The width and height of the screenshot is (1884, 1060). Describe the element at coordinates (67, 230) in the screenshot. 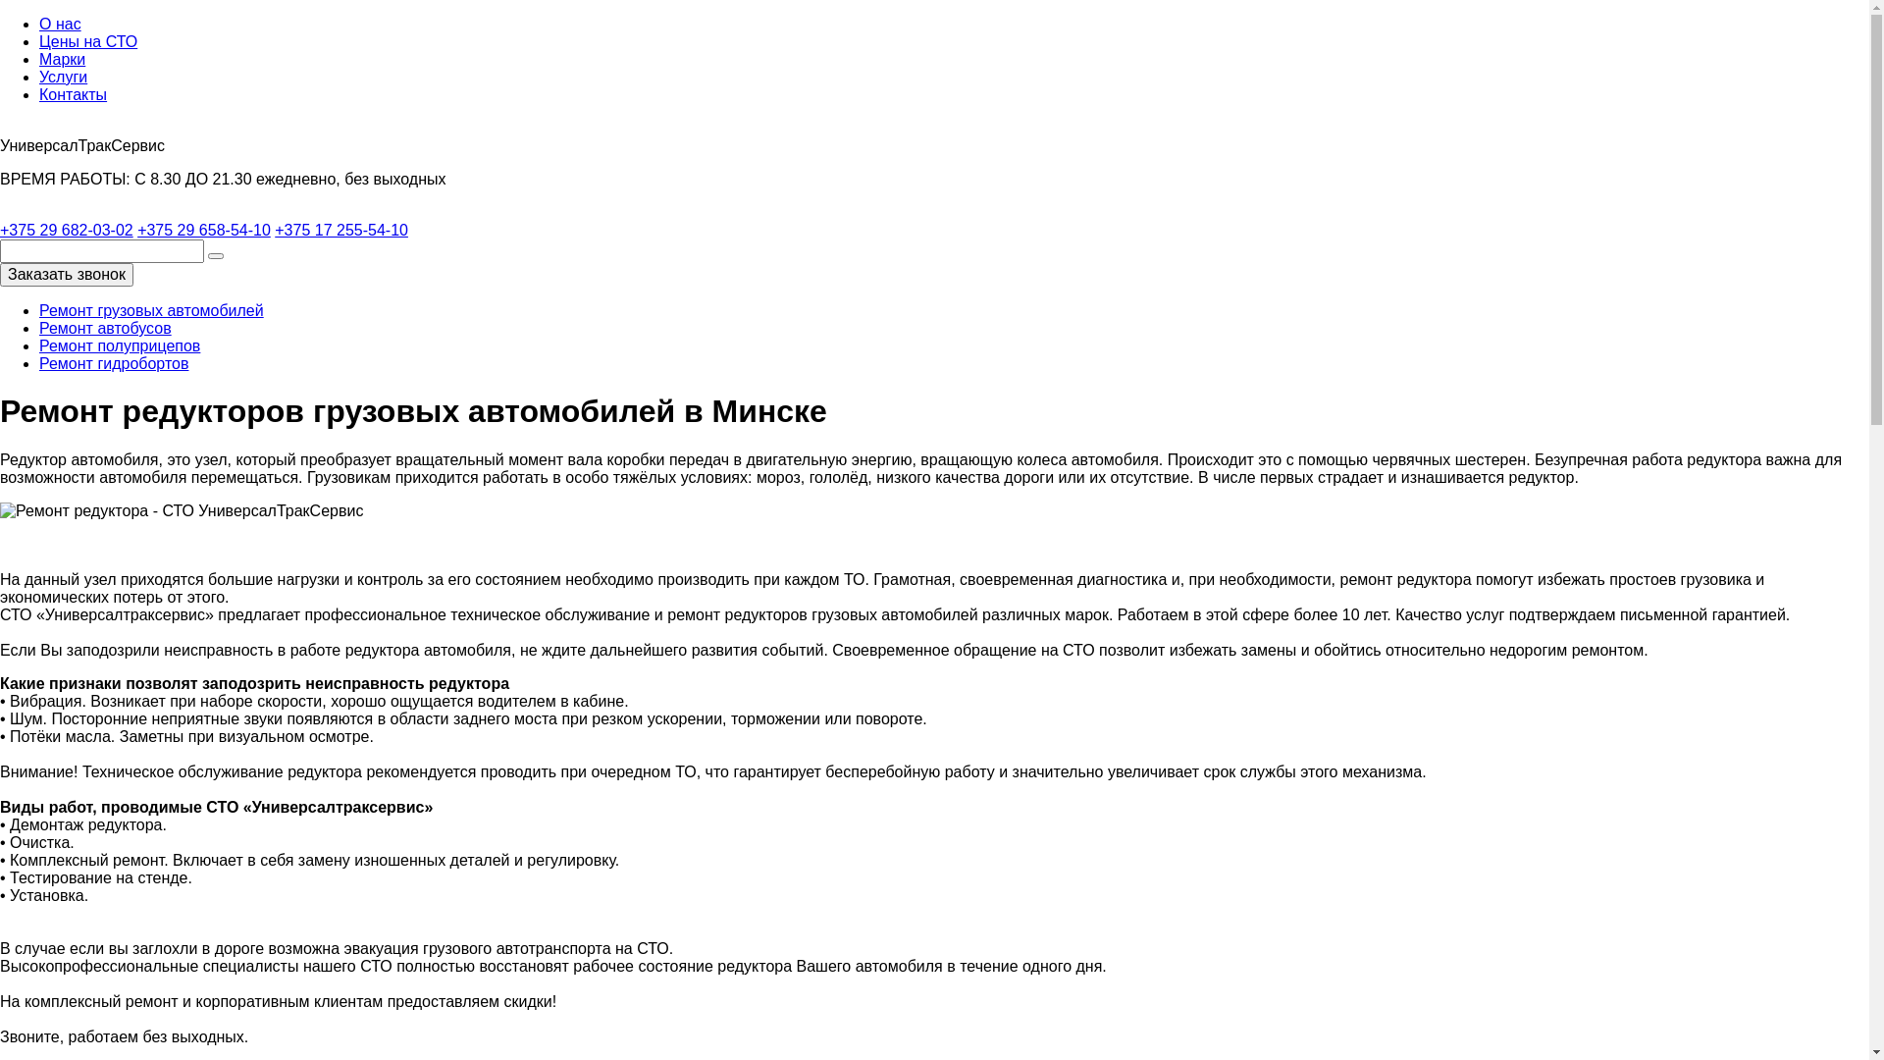

I see `+375 29 682-03-02` at that location.